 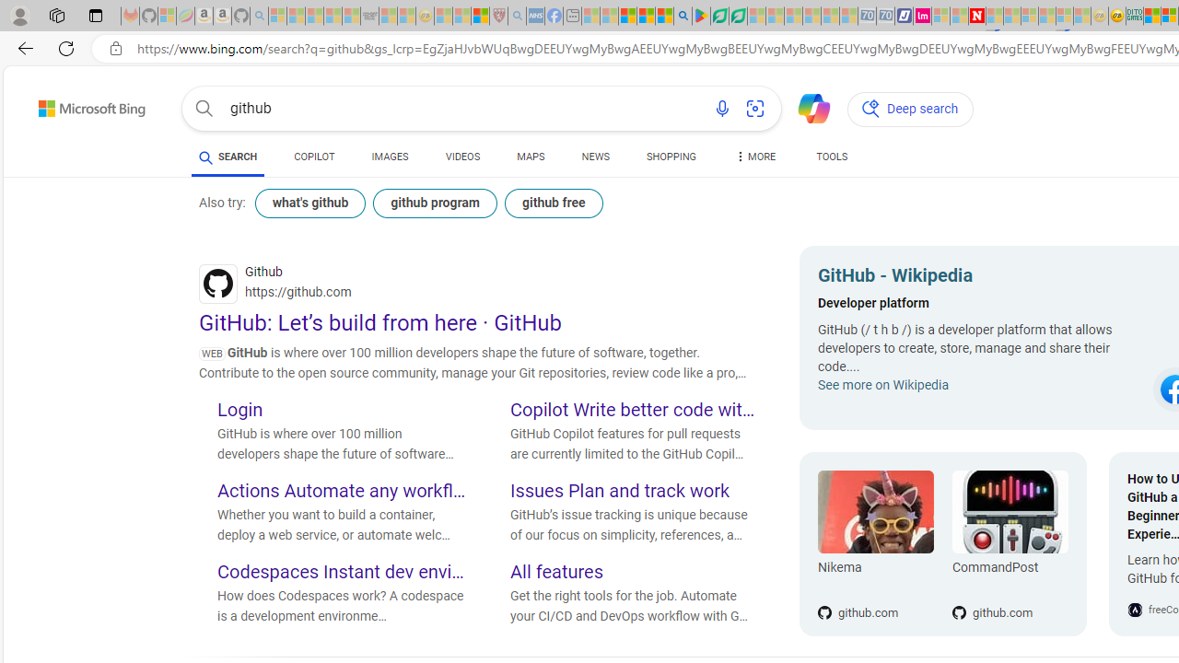 I want to click on Search using voice, so click(x=722, y=109).